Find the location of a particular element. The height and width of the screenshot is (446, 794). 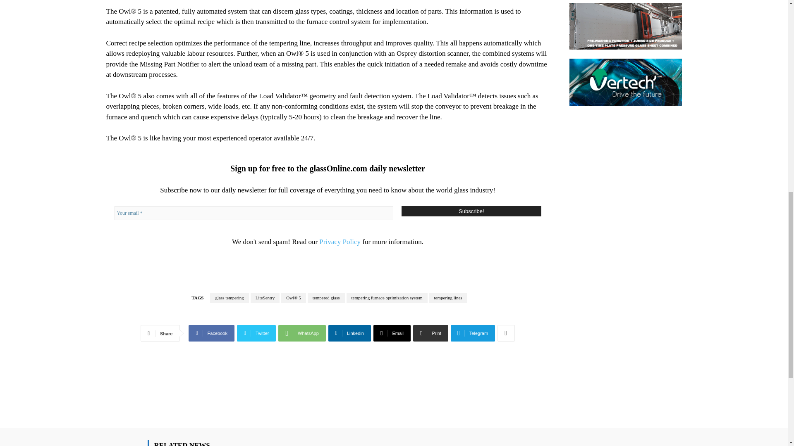

Linkedin is located at coordinates (349, 333).